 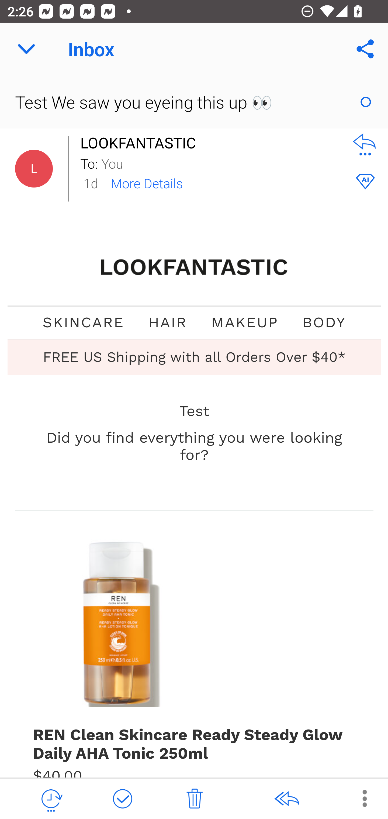 What do you see at coordinates (34, 169) in the screenshot?
I see `Contact Details` at bounding box center [34, 169].